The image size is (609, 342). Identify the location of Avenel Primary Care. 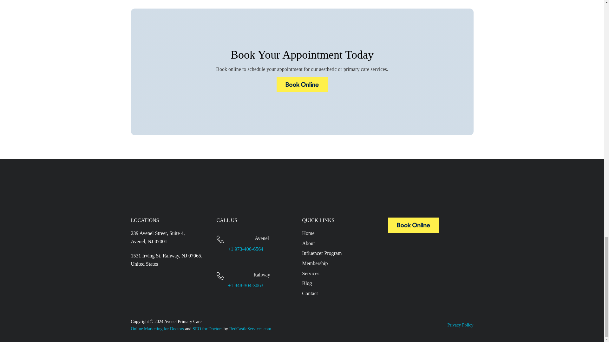
(302, 84).